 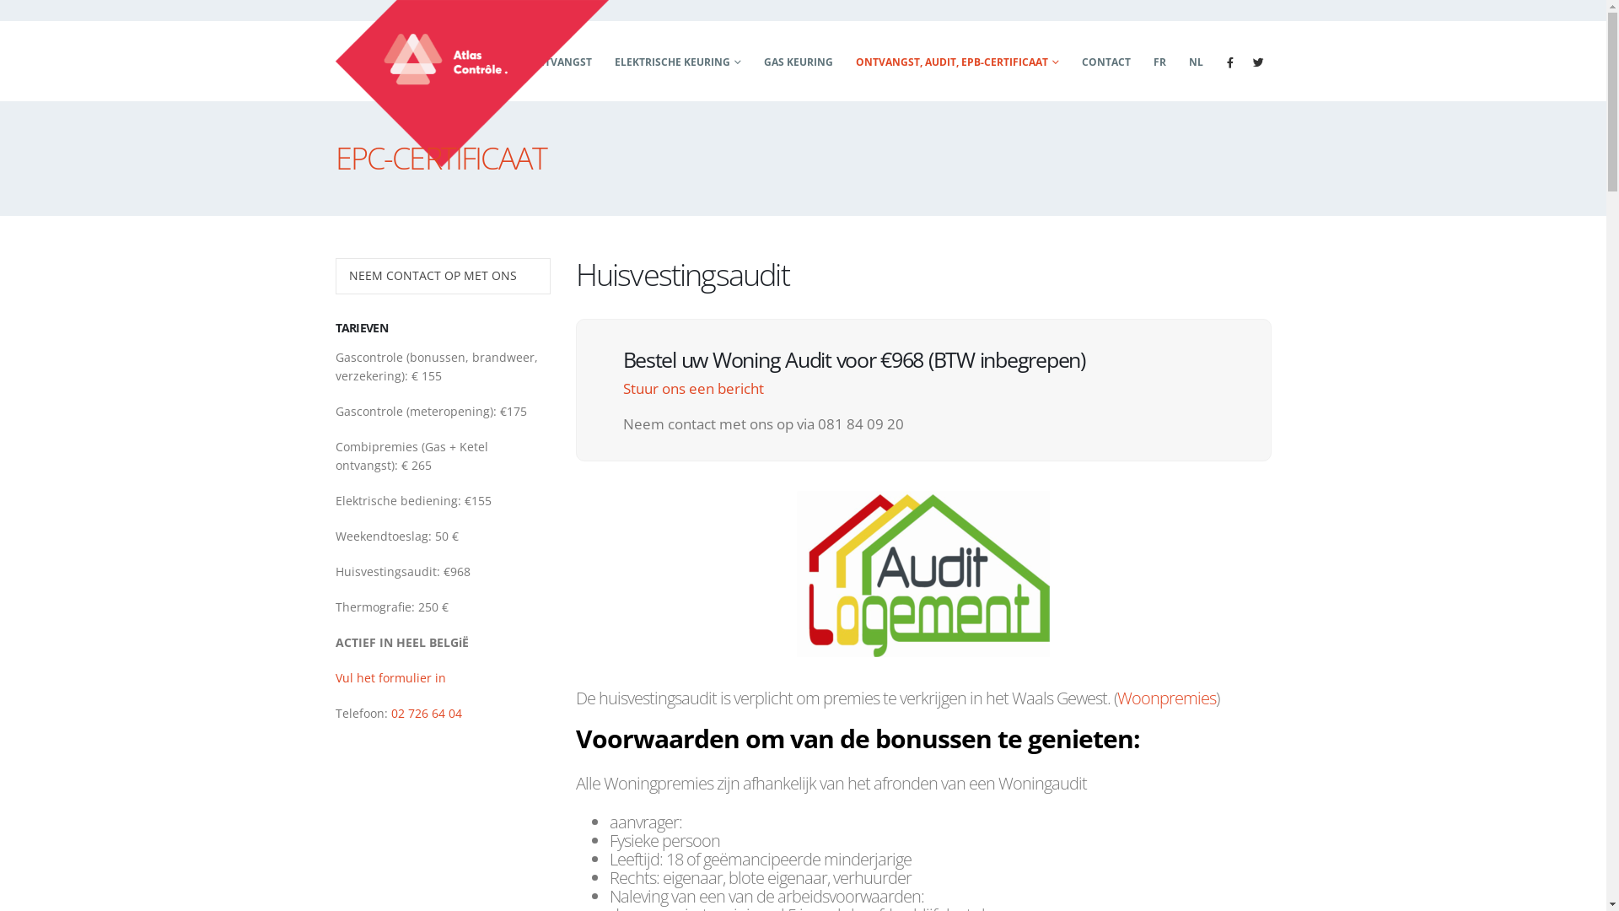 What do you see at coordinates (798, 61) in the screenshot?
I see `GAS KEURING` at bounding box center [798, 61].